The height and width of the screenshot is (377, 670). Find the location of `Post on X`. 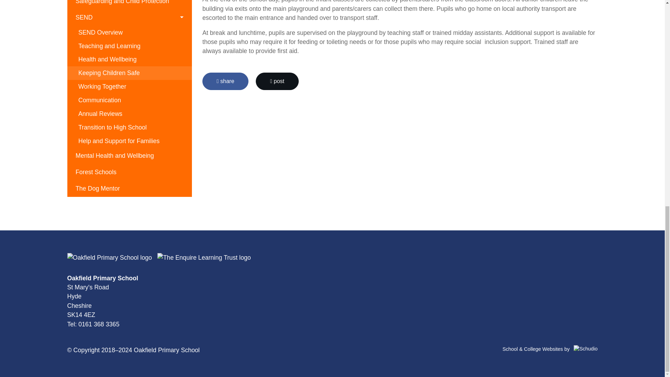

Post on X is located at coordinates (277, 81).